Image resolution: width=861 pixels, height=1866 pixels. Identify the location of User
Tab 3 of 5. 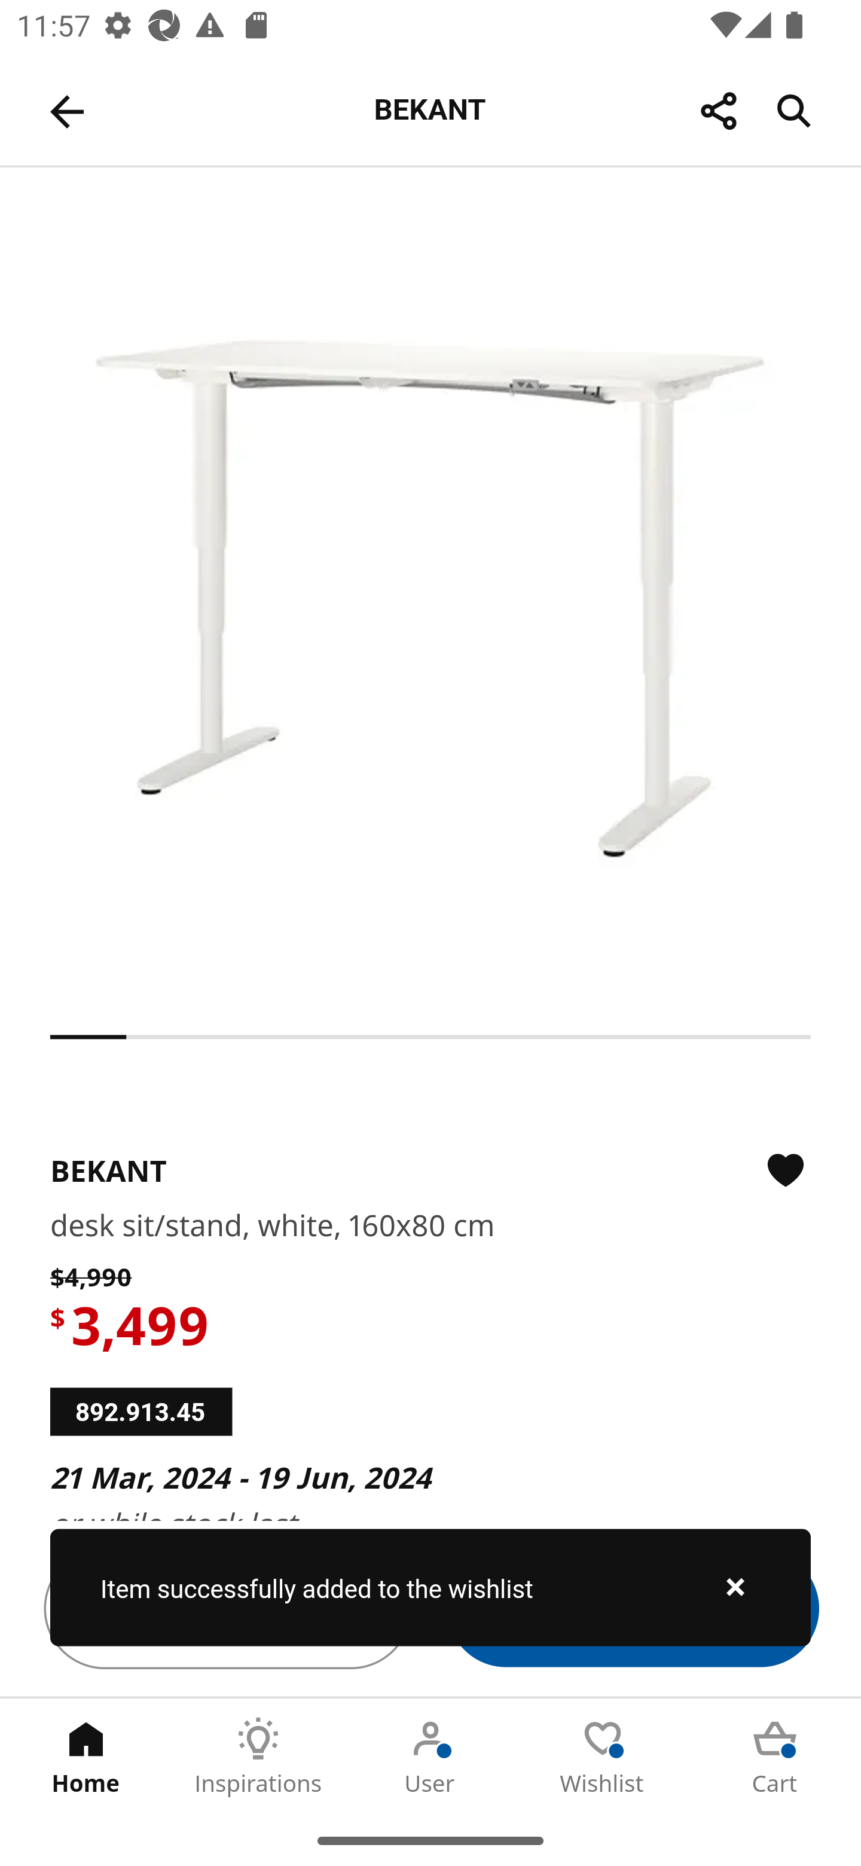
(430, 1757).